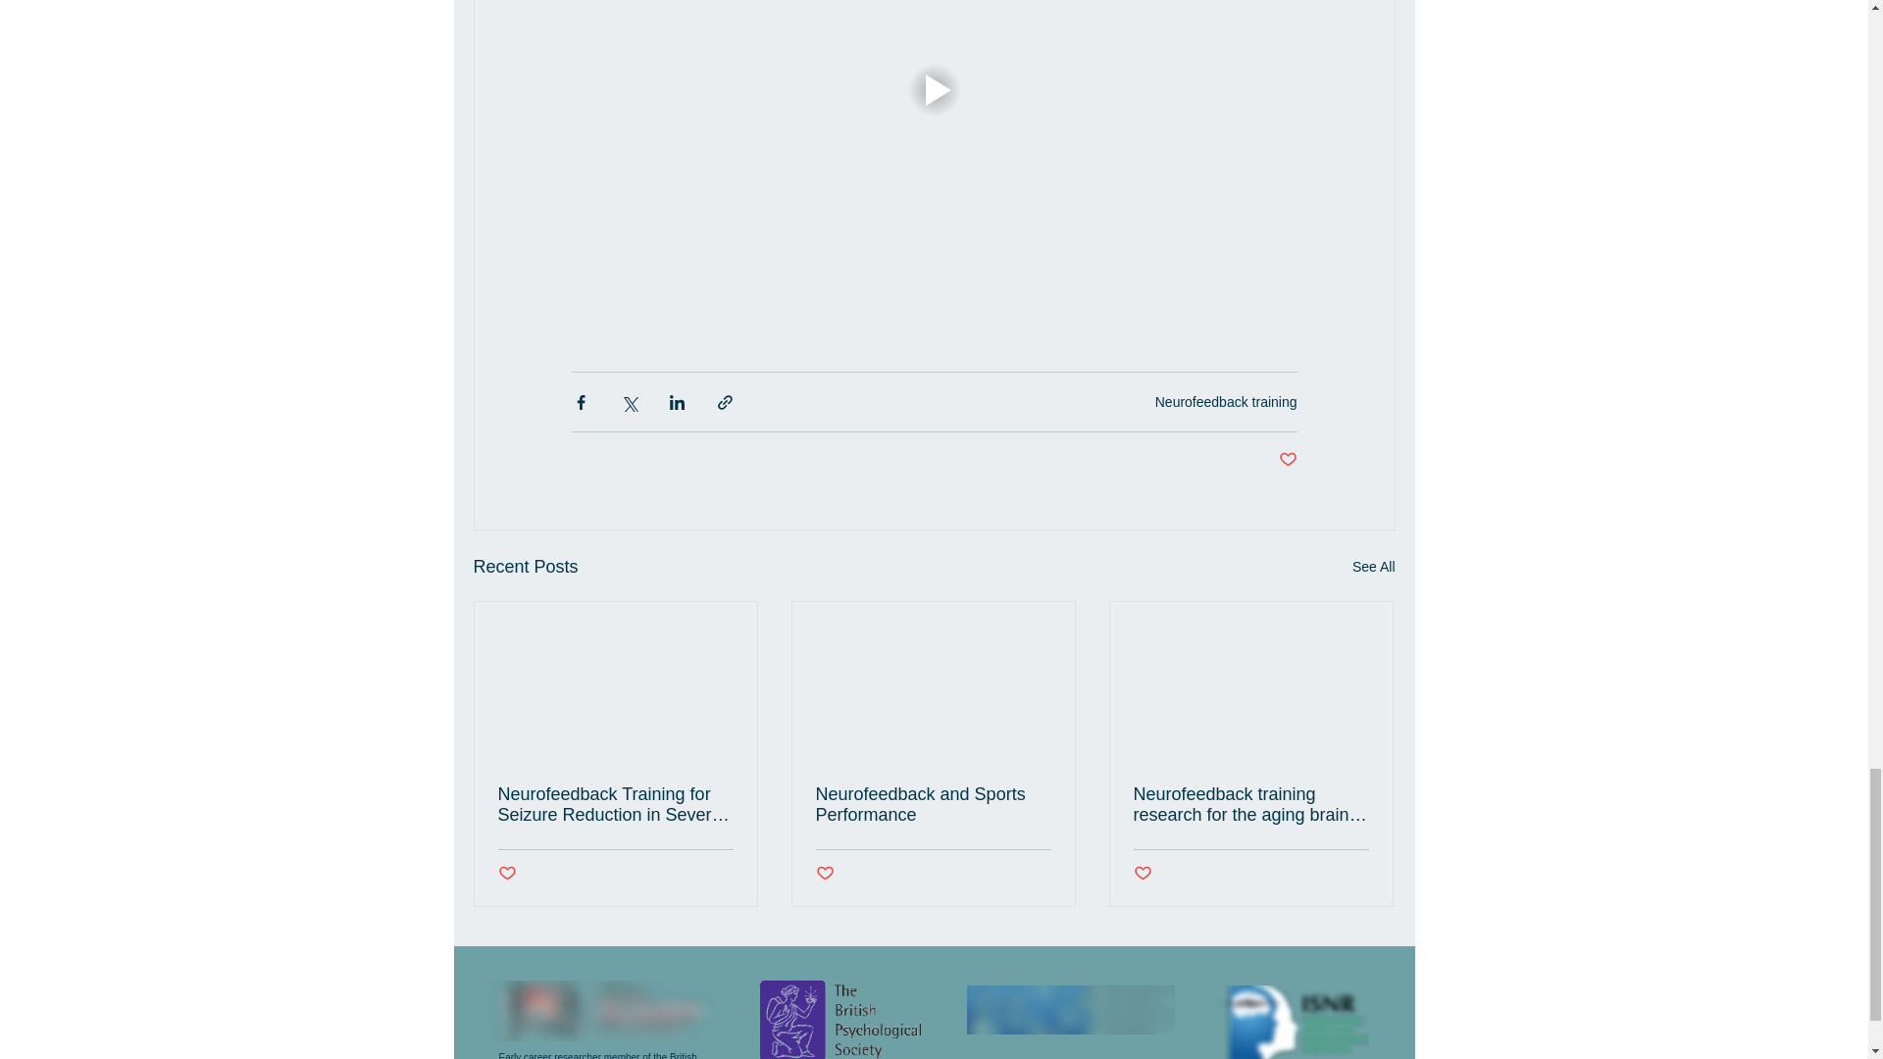 Image resolution: width=1883 pixels, height=1059 pixels. I want to click on Post not marked as liked, so click(824, 874).